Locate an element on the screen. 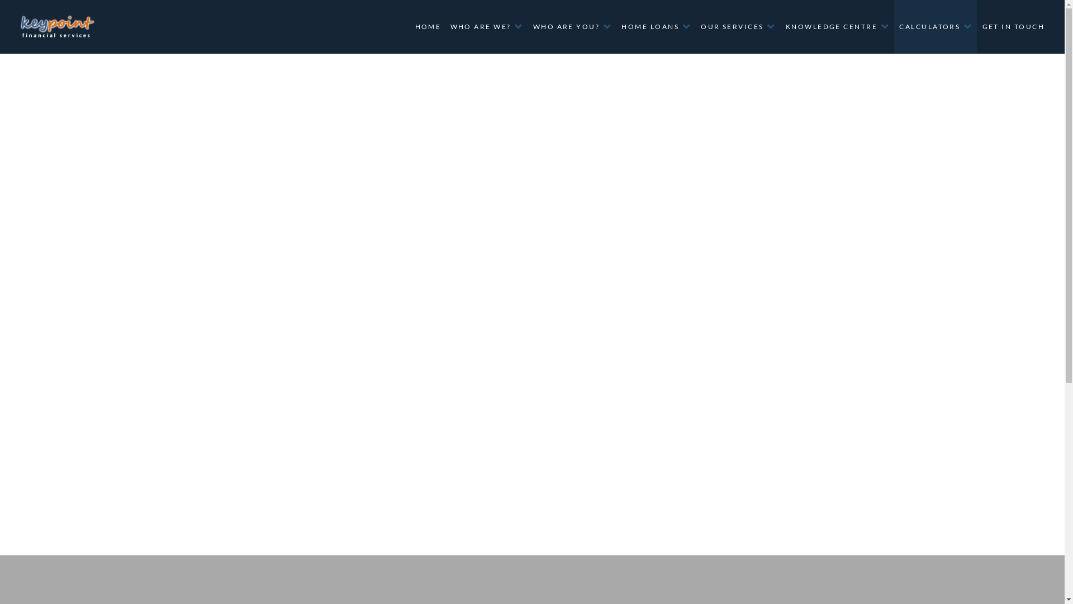 This screenshot has height=604, width=1073. GET IN TOUCH is located at coordinates (1013, 27).